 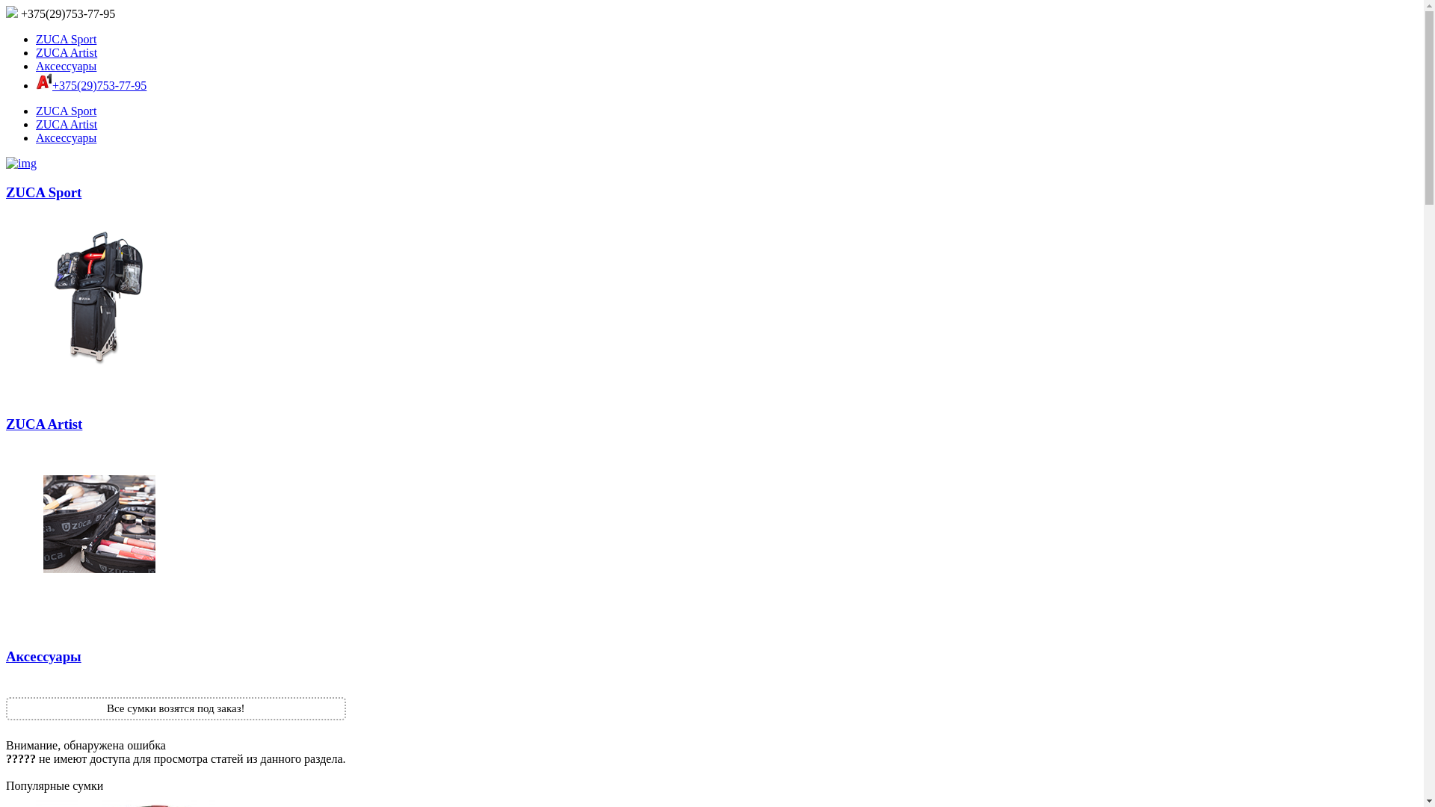 What do you see at coordinates (66, 111) in the screenshot?
I see `ZUCA Sport` at bounding box center [66, 111].